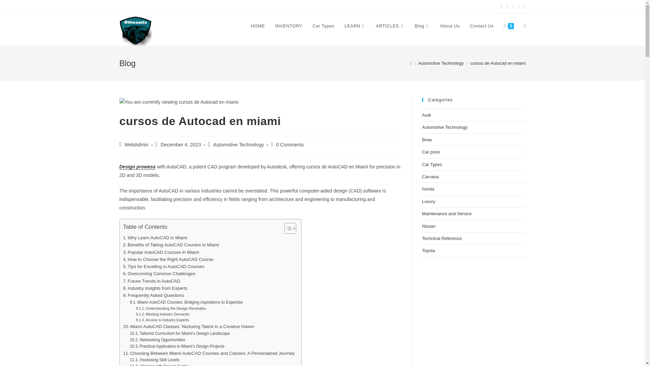 This screenshot has width=650, height=366. What do you see at coordinates (390, 26) in the screenshot?
I see `ARTICLES` at bounding box center [390, 26].